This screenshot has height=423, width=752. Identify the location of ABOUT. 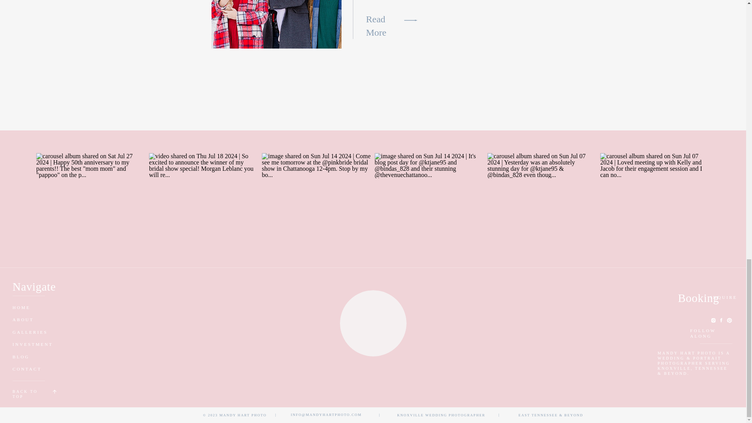
(22, 320).